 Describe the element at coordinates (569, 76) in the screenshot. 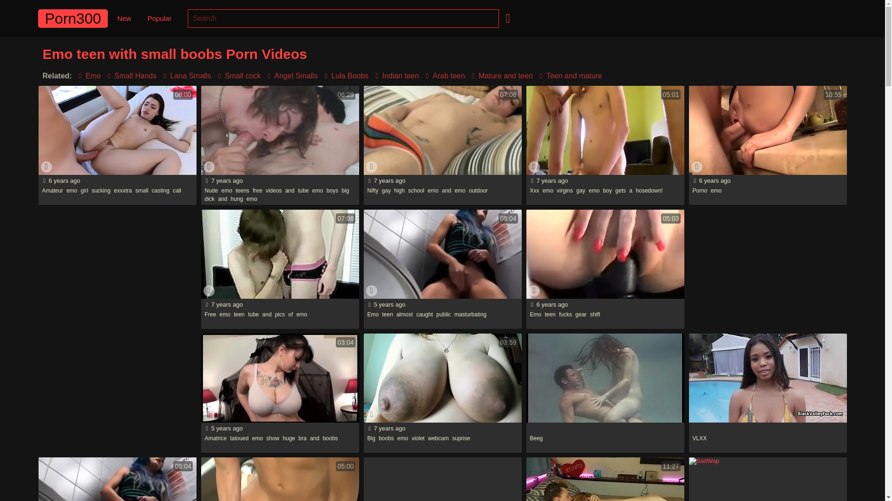

I see `Teen and mature` at that location.